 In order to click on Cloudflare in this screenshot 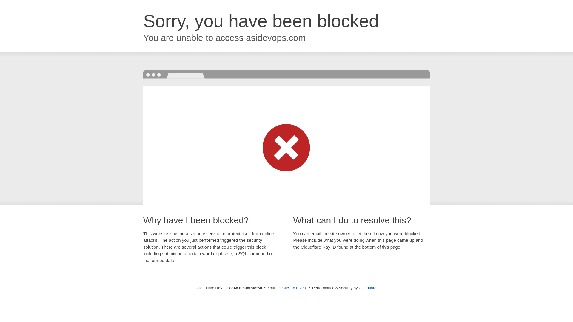, I will do `click(367, 288)`.